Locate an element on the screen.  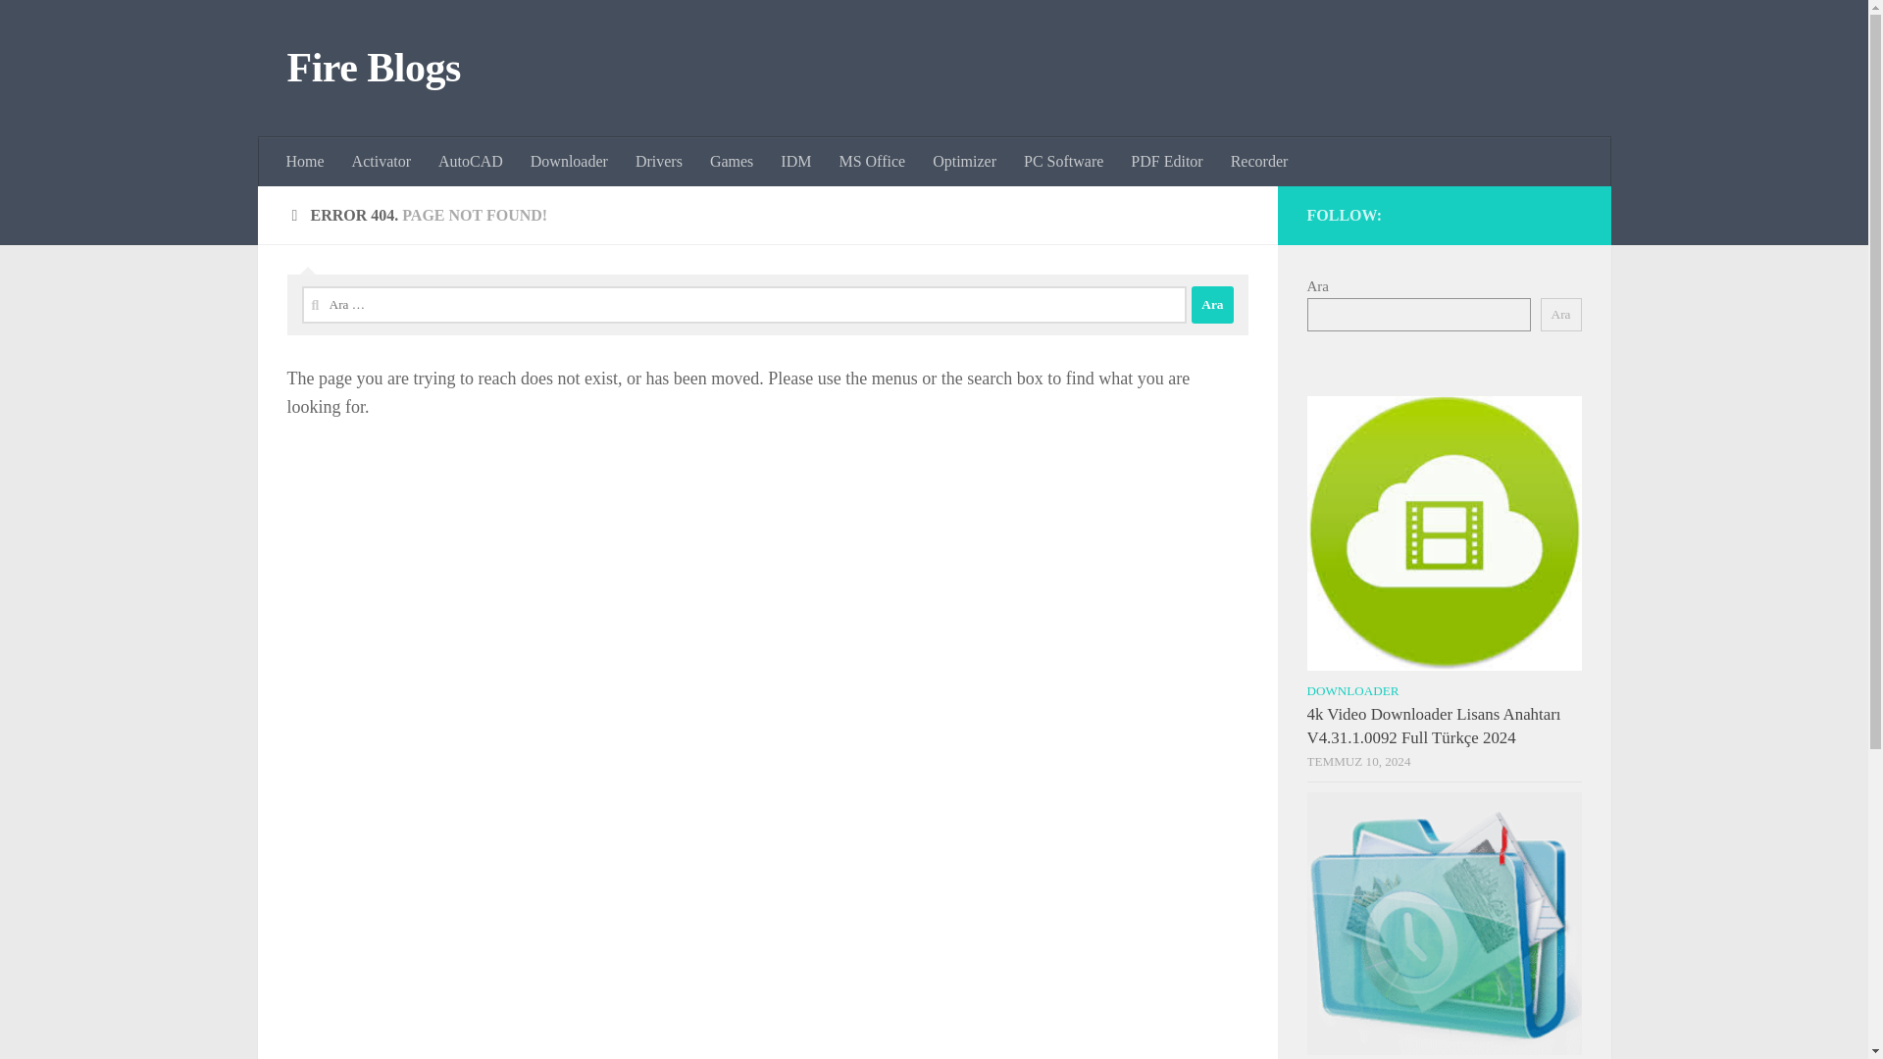
Recorder is located at coordinates (1259, 162).